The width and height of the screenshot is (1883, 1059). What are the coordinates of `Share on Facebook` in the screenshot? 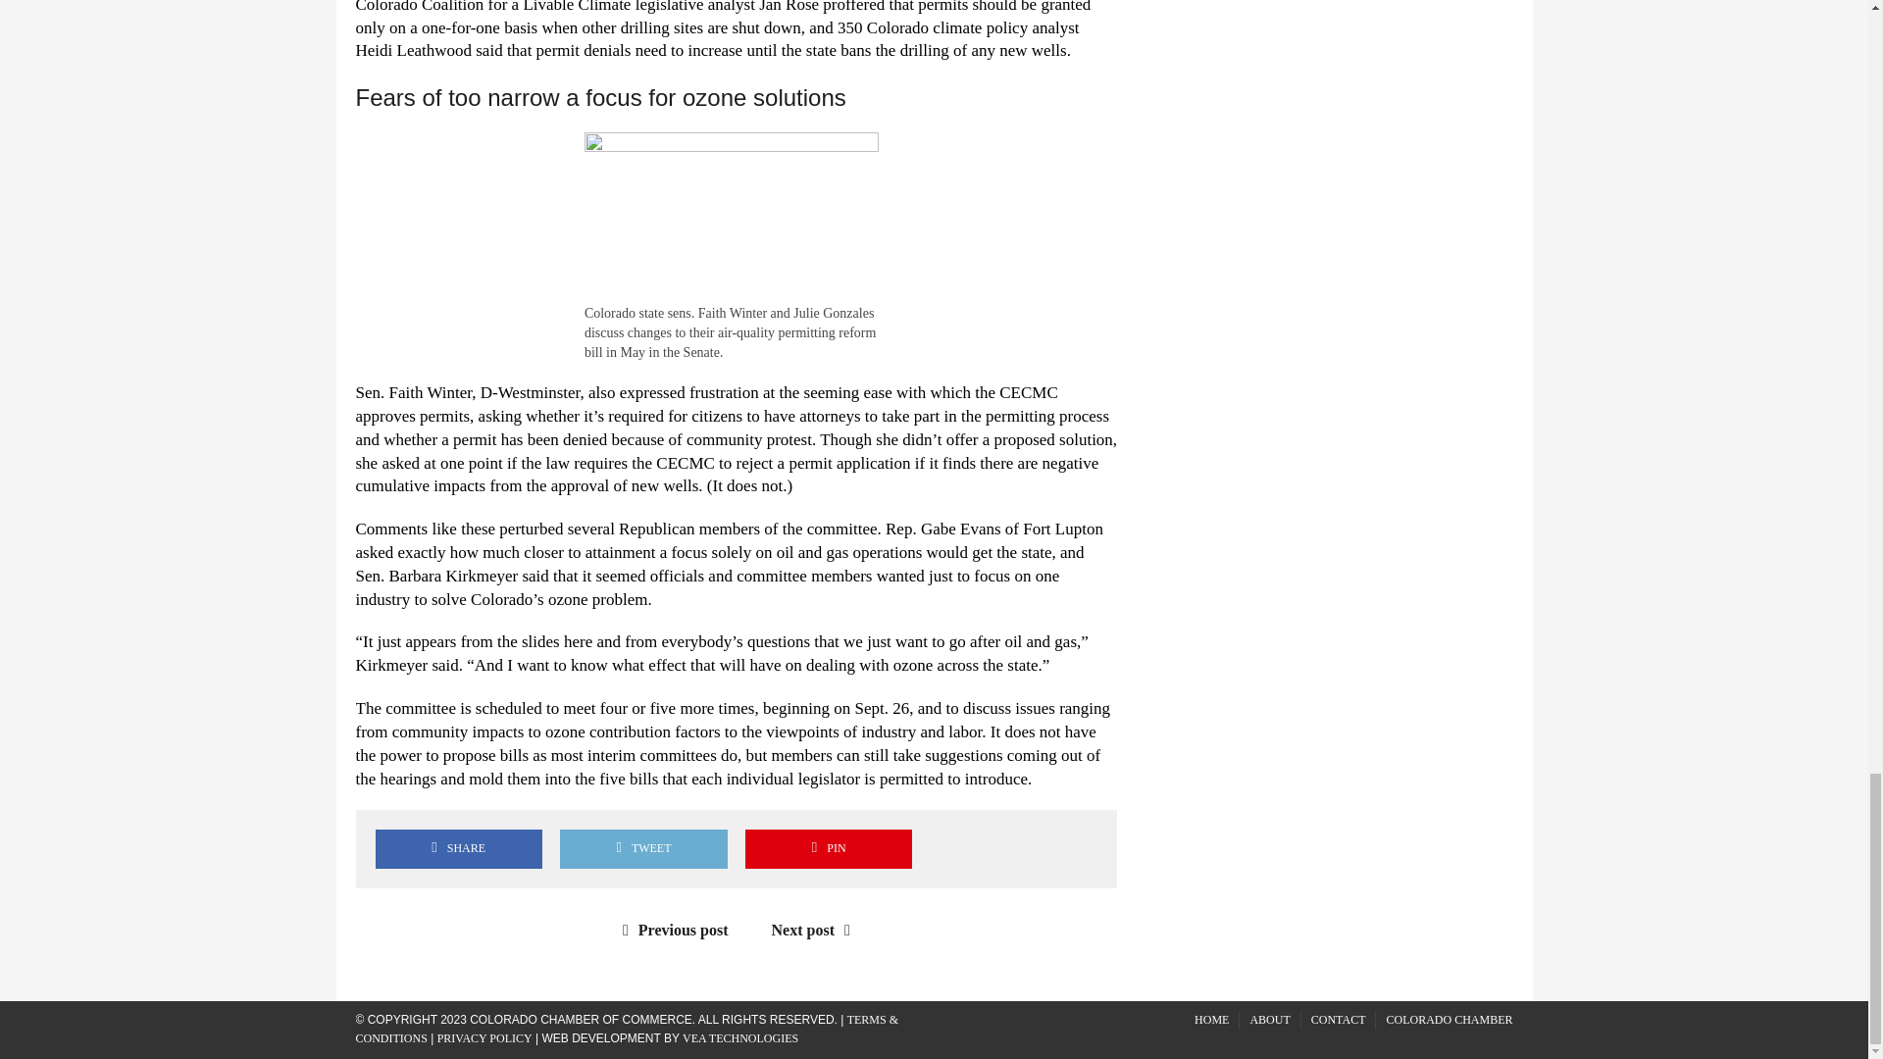 It's located at (458, 847).